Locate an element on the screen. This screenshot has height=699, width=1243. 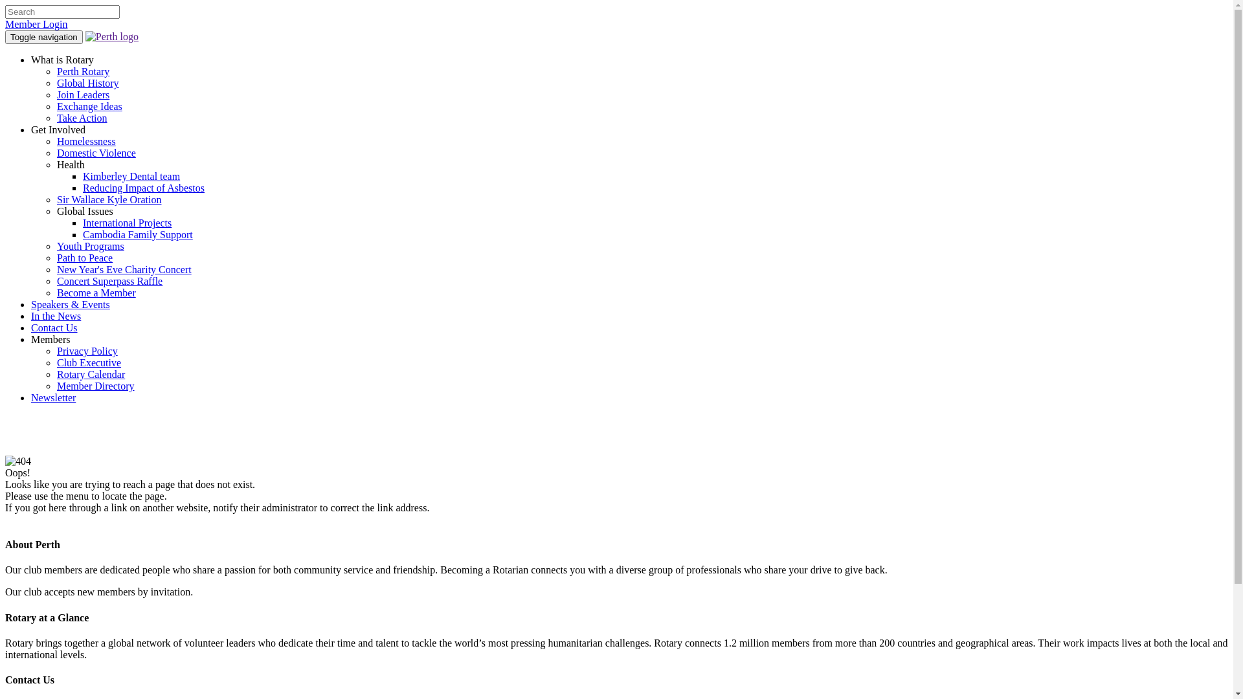
Newsletter is located at coordinates (53, 397).